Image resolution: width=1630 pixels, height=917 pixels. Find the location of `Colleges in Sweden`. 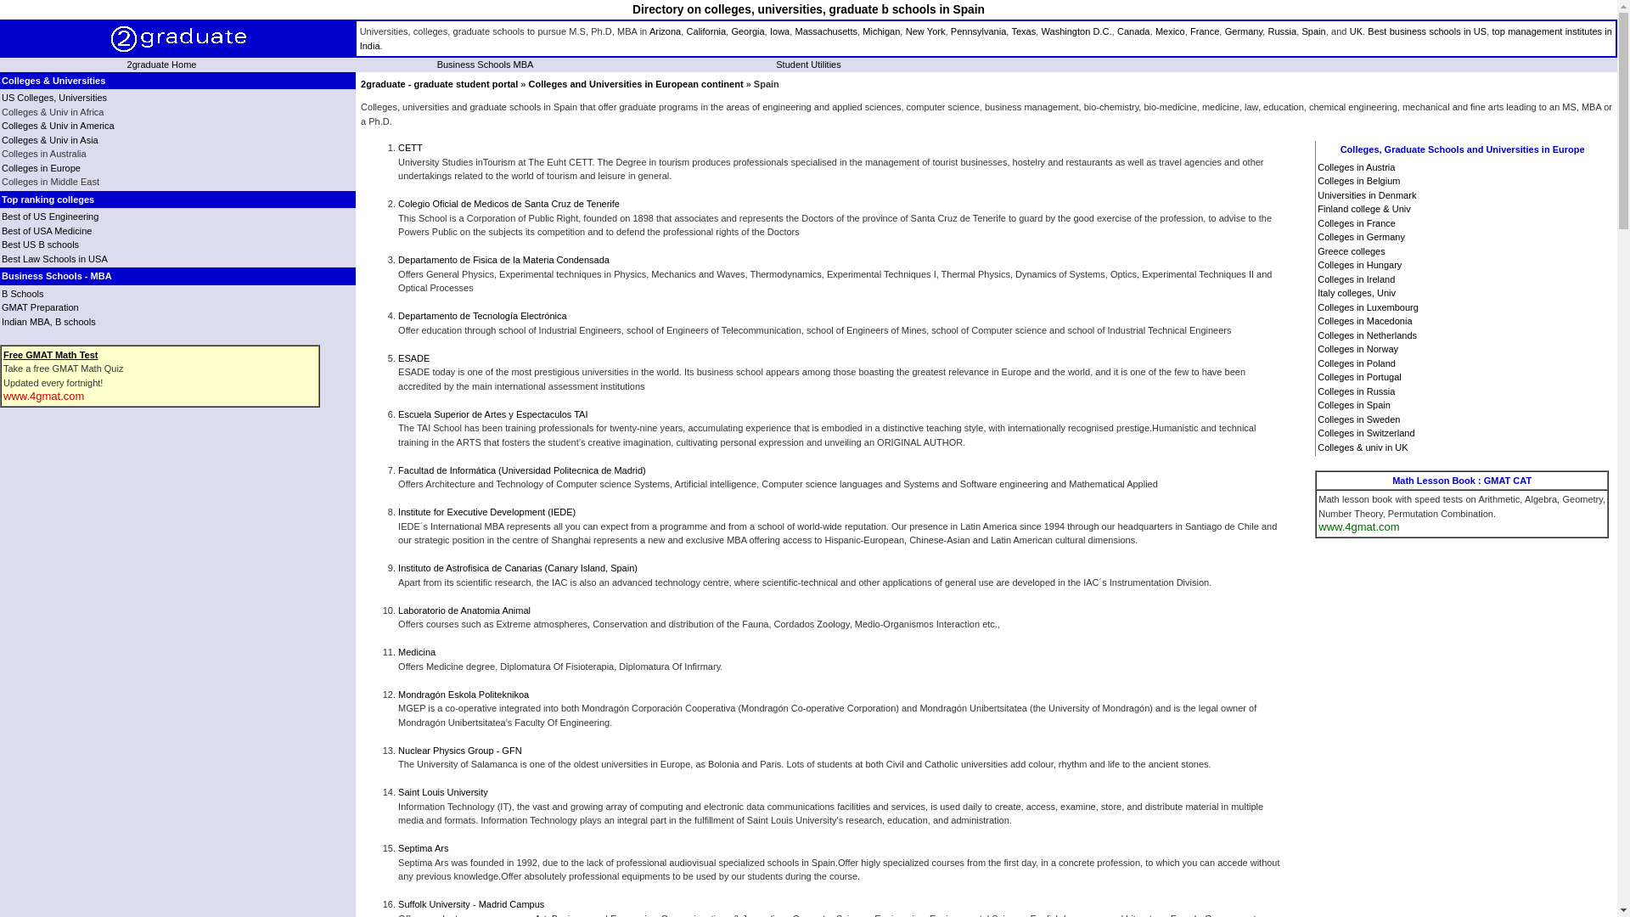

Colleges in Sweden is located at coordinates (1358, 419).